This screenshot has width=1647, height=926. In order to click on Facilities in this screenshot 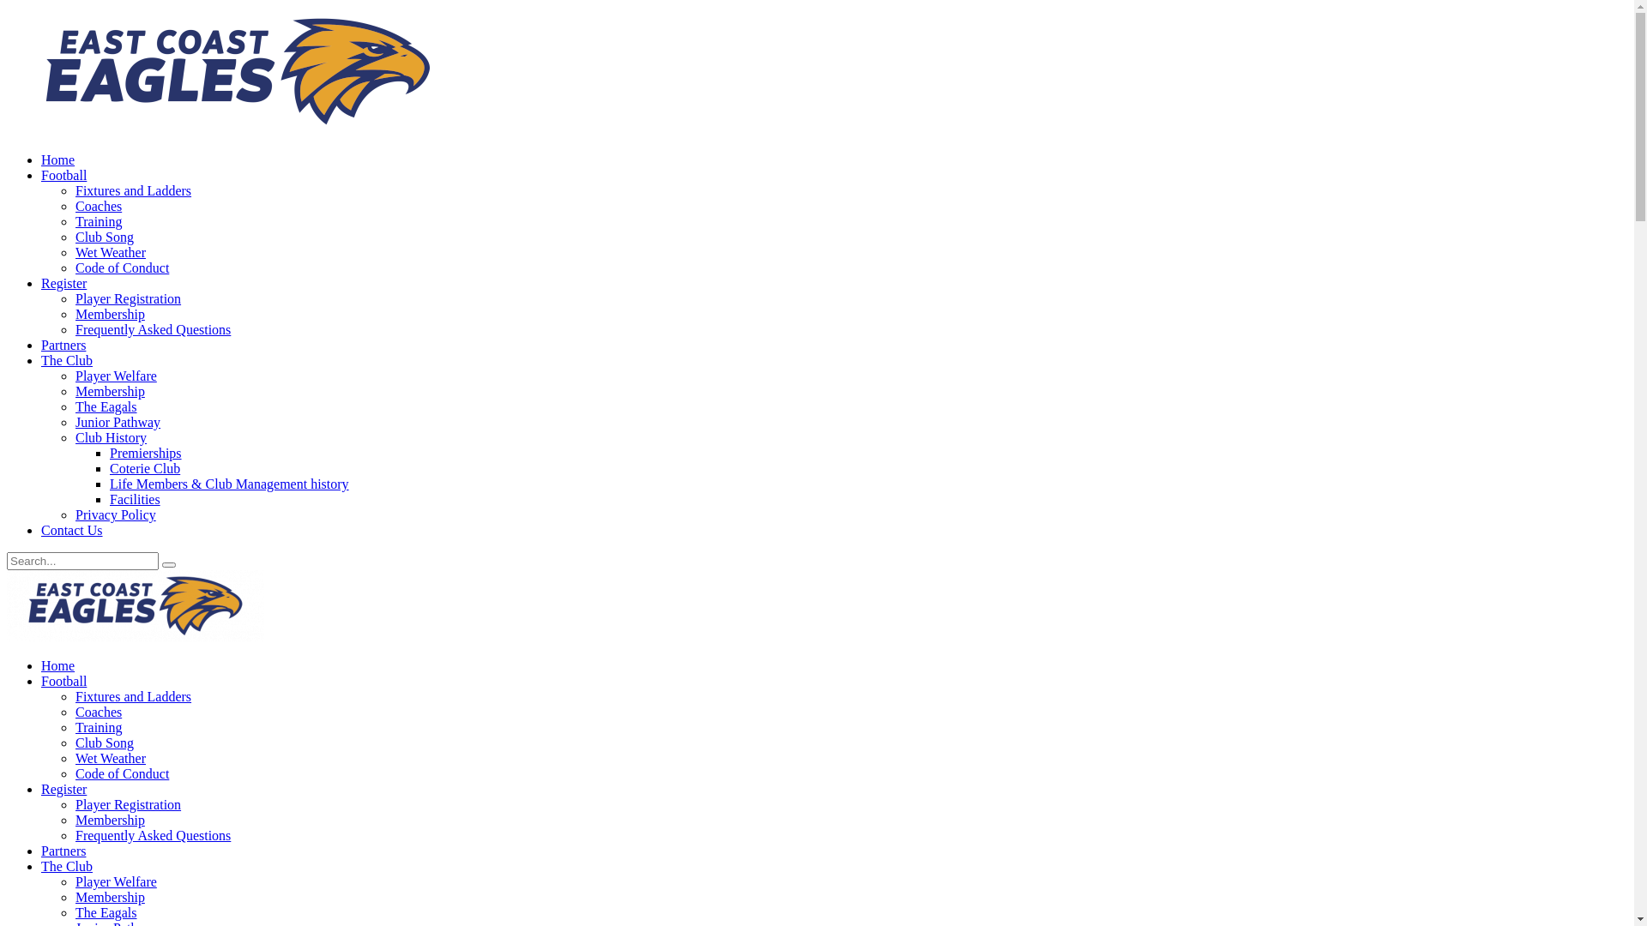, I will do `click(136, 499)`.